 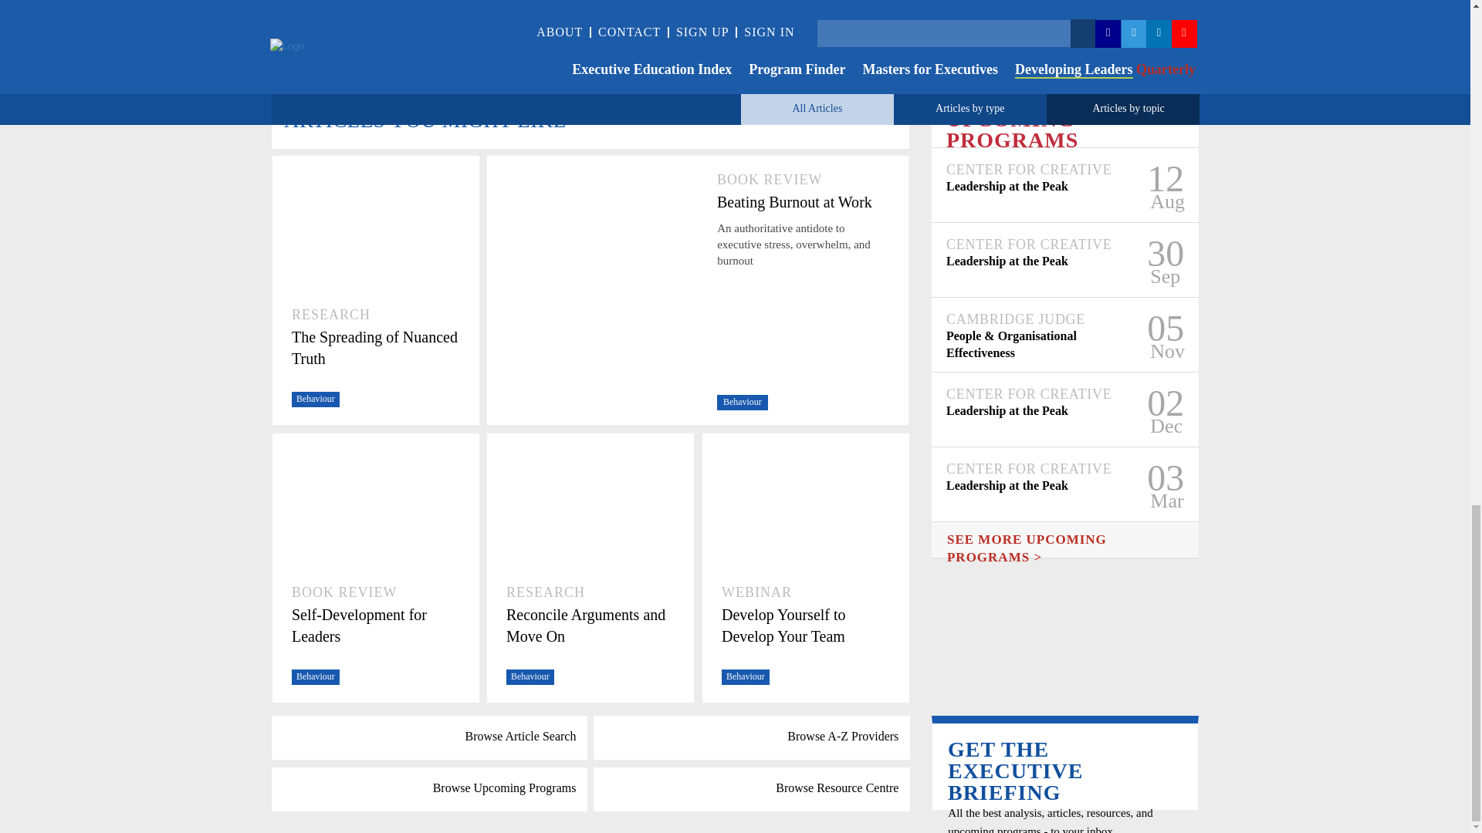 What do you see at coordinates (375, 348) in the screenshot?
I see `The Spreading of Nuanced Truth` at bounding box center [375, 348].